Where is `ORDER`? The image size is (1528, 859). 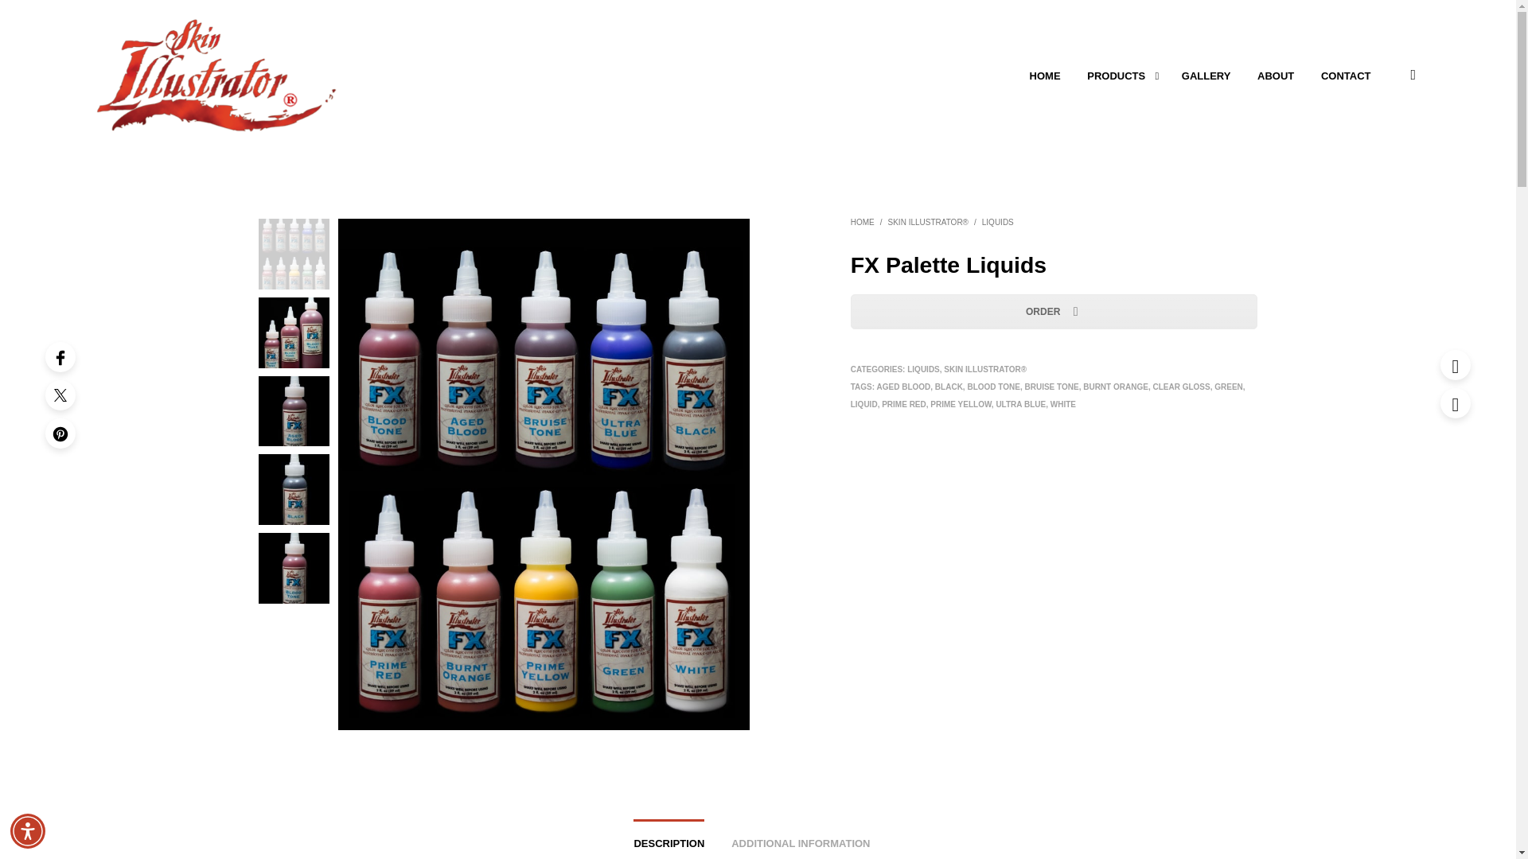 ORDER is located at coordinates (1054, 312).